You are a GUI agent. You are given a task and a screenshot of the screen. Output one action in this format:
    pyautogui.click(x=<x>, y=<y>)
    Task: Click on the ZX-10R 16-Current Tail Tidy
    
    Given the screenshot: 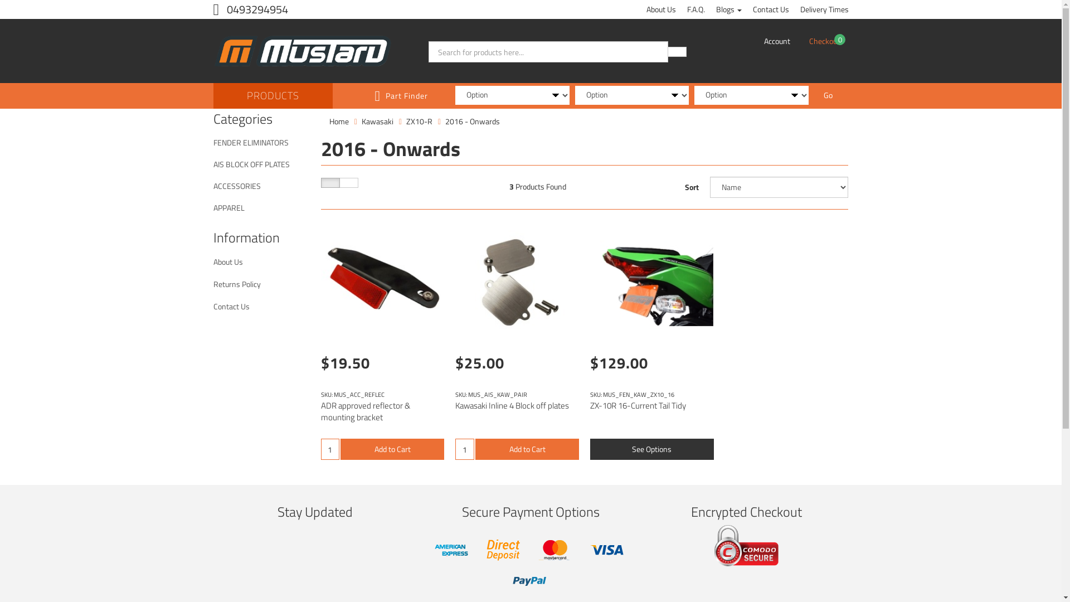 What is the action you would take?
    pyautogui.click(x=638, y=406)
    